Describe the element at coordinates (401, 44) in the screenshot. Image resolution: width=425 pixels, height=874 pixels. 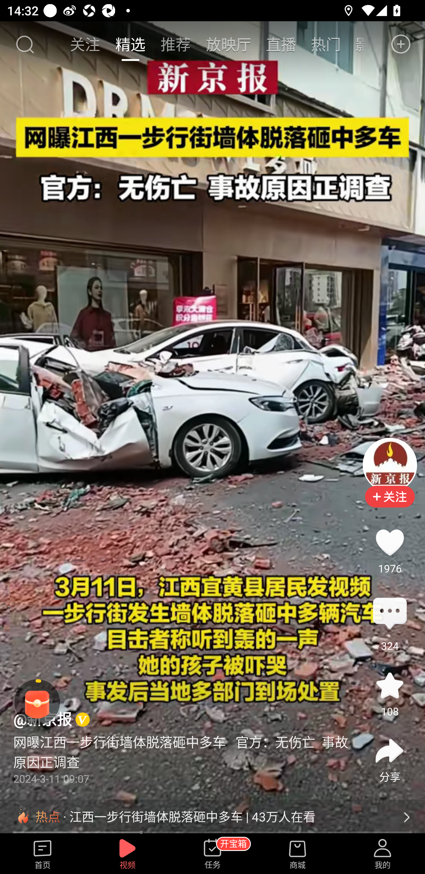
I see `发布` at that location.